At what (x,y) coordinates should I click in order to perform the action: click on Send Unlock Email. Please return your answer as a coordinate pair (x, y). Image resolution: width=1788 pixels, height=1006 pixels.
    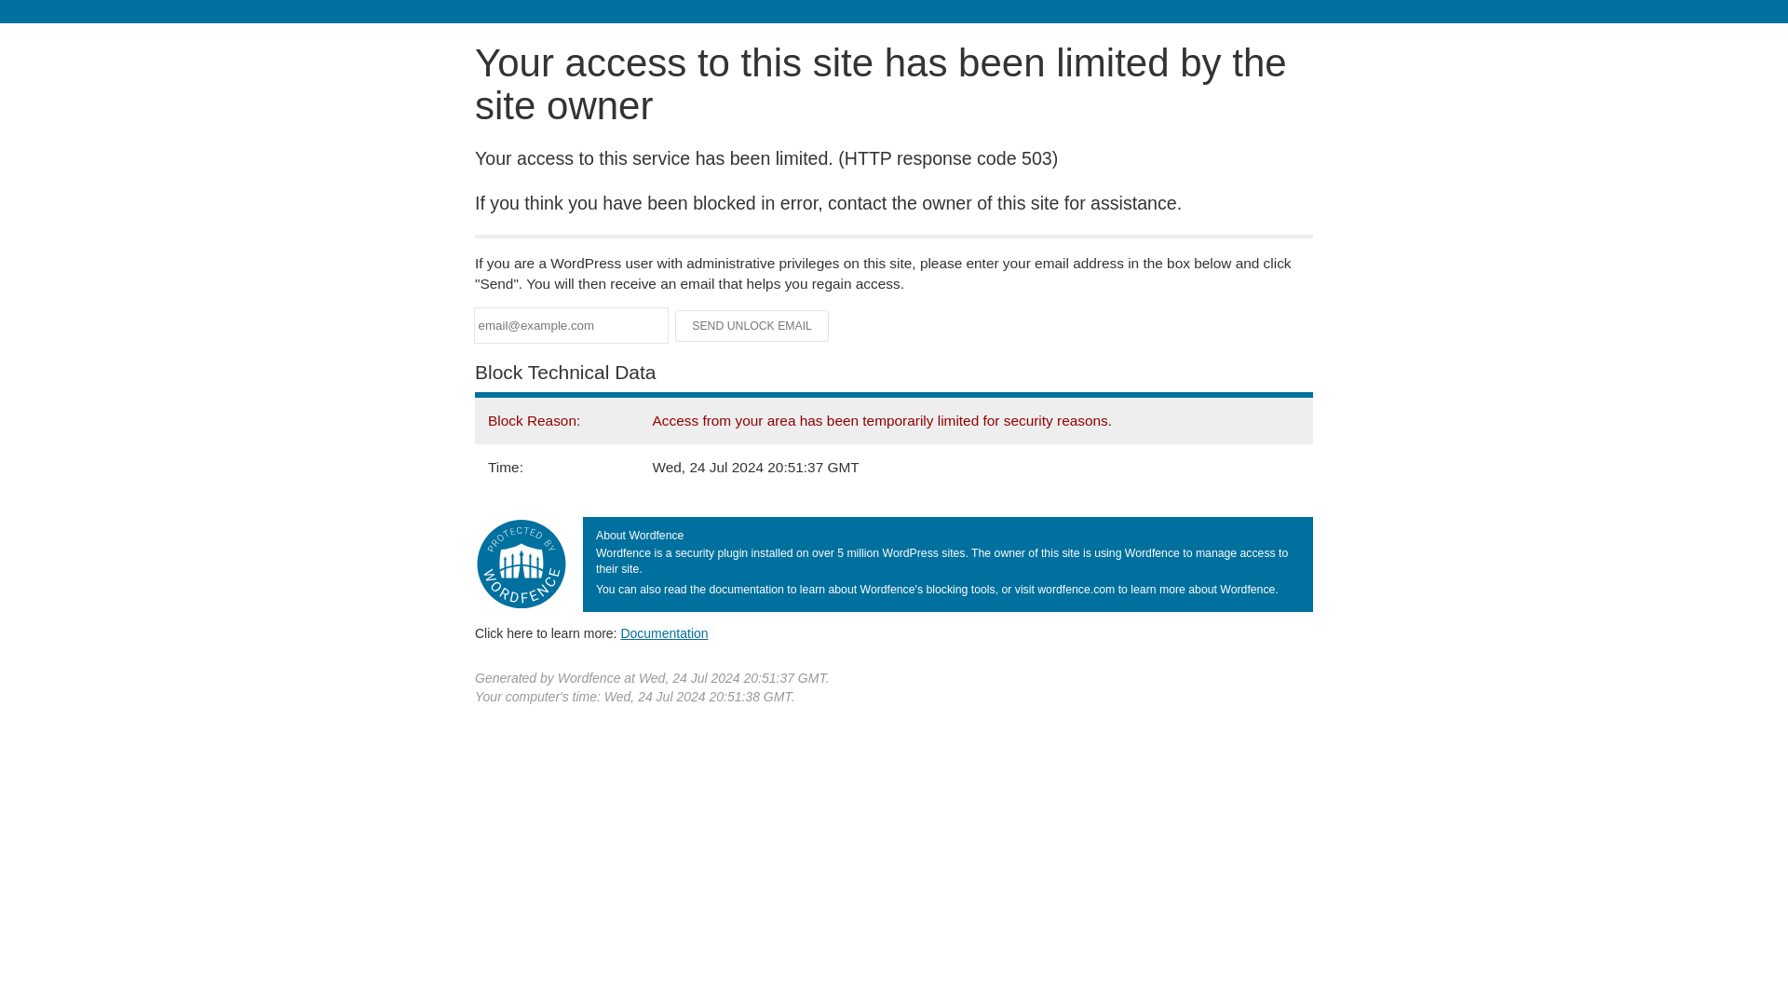
    Looking at the image, I should click on (752, 326).